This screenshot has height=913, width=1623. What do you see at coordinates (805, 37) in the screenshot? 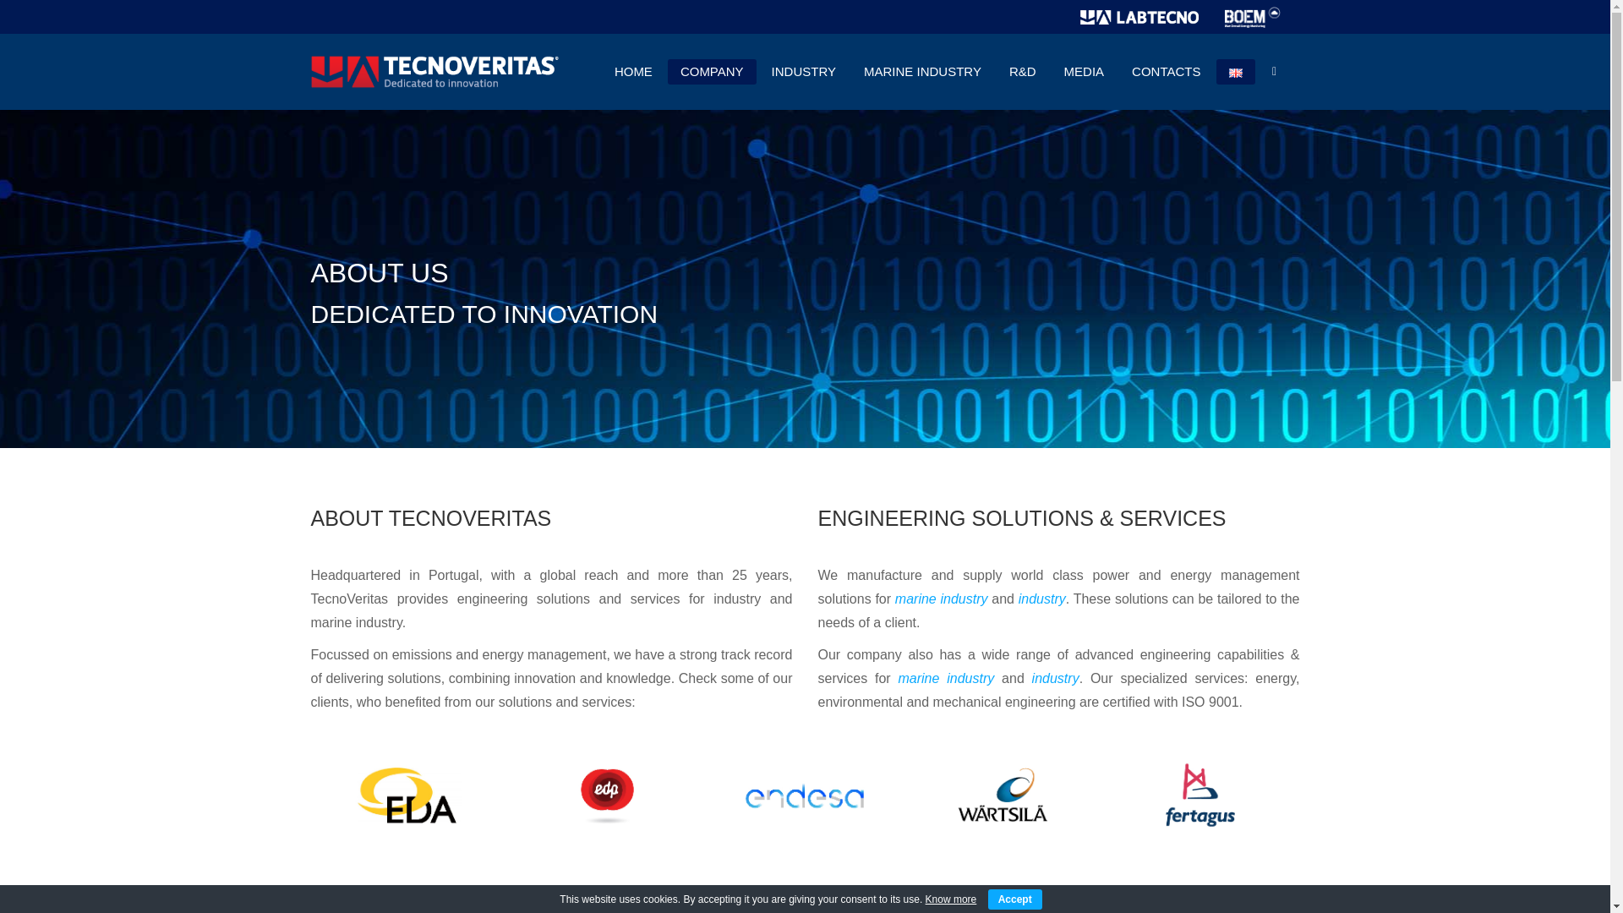
I see `Search...` at bounding box center [805, 37].